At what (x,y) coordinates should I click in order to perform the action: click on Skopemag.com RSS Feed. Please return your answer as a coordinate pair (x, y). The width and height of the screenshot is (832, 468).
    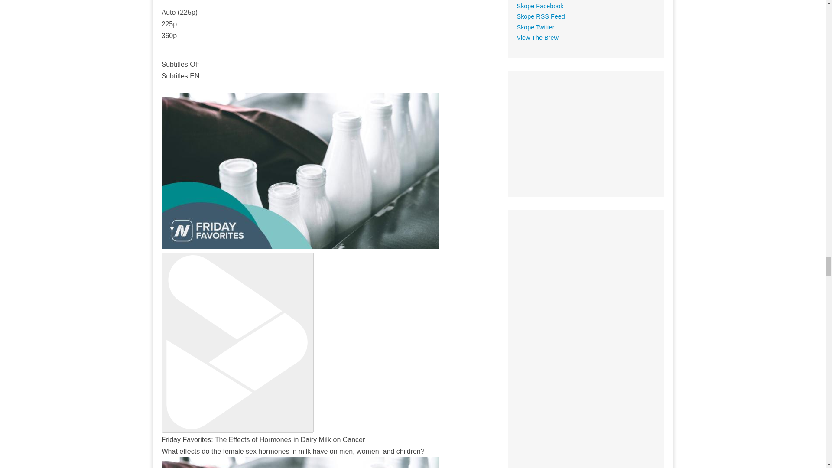
    Looking at the image, I should click on (541, 16).